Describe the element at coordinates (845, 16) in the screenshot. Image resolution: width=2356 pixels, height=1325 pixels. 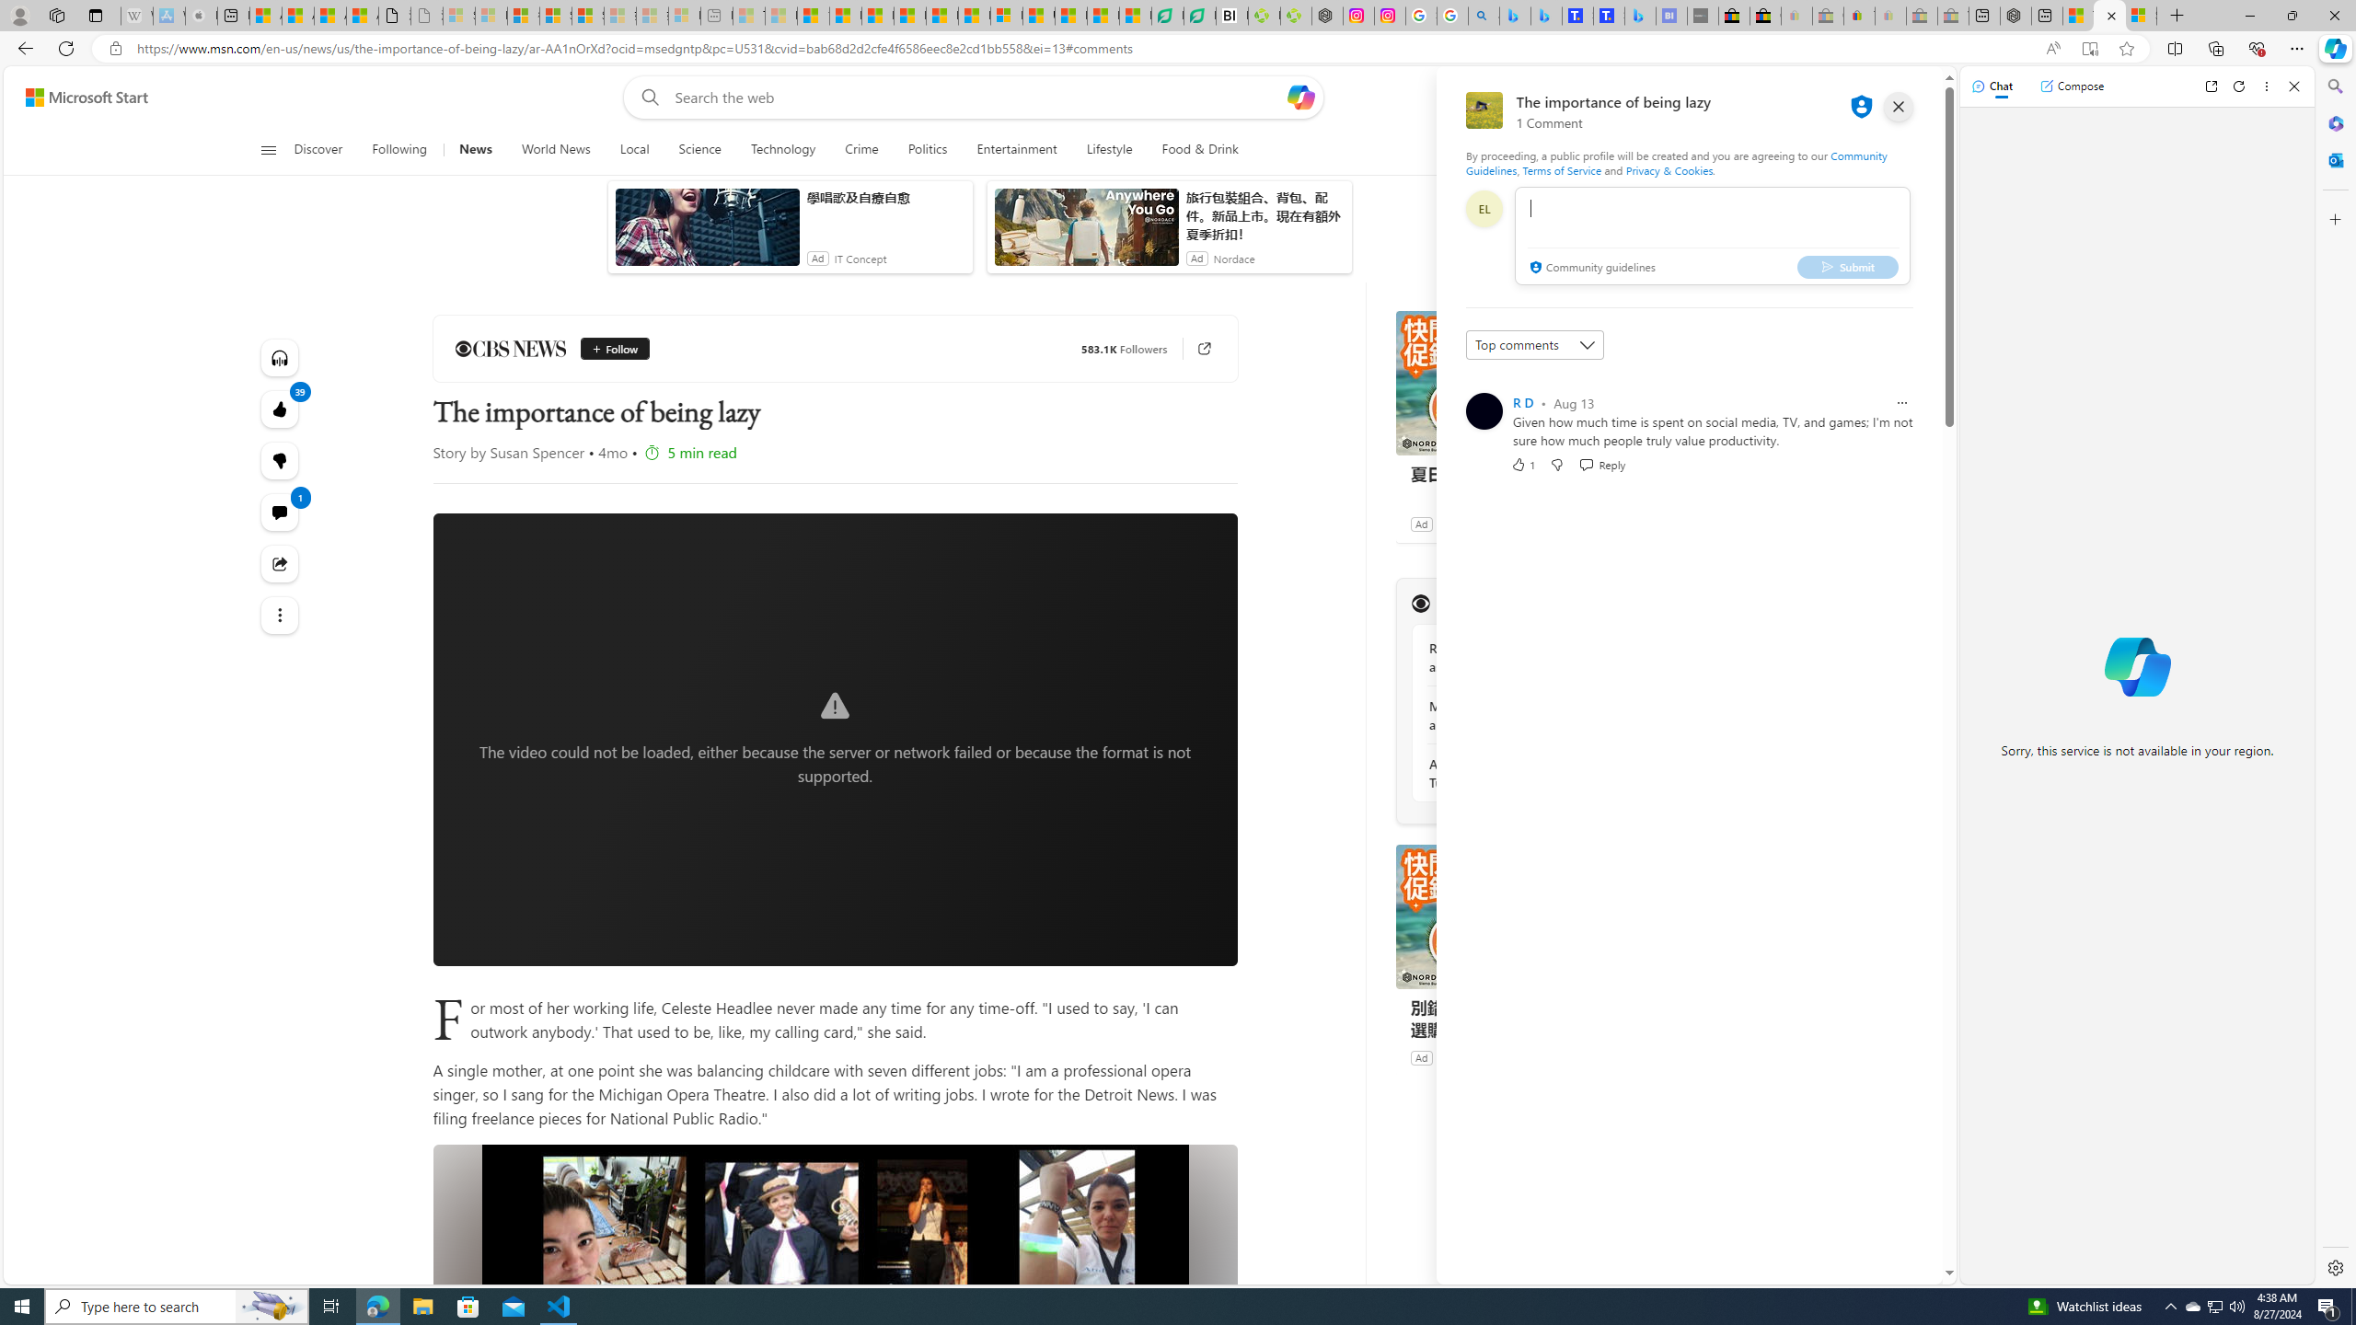
I see `Food and Drink - MSN` at that location.